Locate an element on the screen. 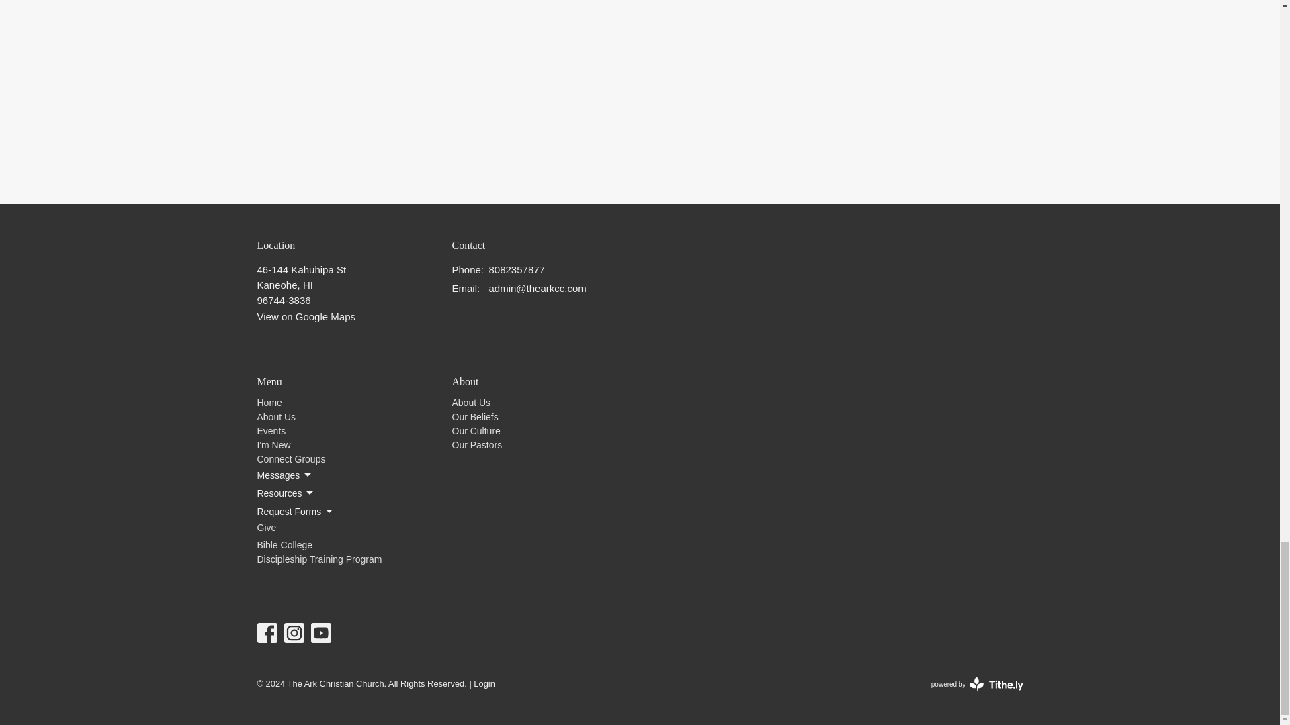 This screenshot has height=725, width=1290. 8082357877 is located at coordinates (516, 269).